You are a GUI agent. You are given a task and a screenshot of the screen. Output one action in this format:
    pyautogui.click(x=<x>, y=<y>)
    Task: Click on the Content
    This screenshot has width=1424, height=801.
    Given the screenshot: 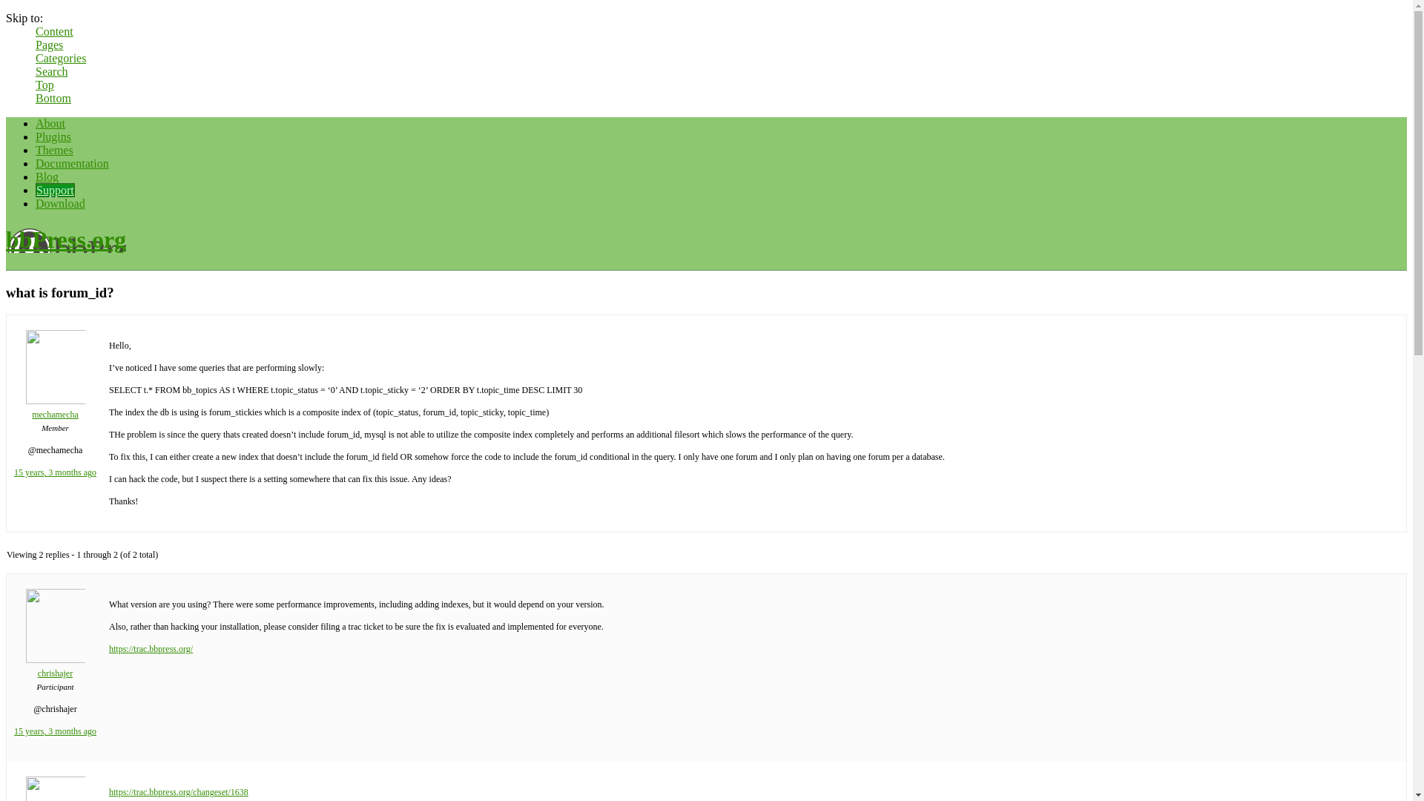 What is the action you would take?
    pyautogui.click(x=55, y=31)
    